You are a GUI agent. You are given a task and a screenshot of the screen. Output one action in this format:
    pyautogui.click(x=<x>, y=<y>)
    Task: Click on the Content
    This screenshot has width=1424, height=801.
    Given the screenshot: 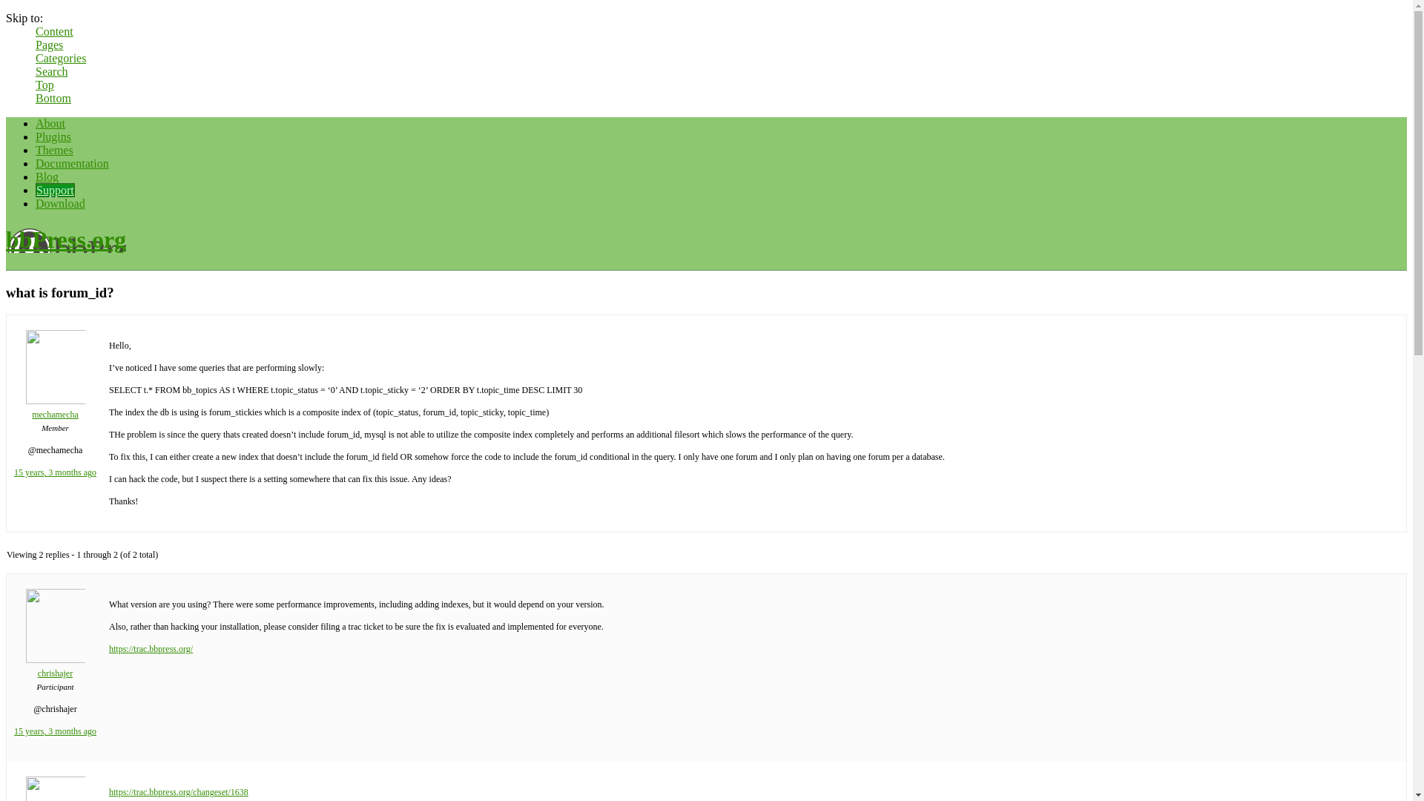 What is the action you would take?
    pyautogui.click(x=55, y=31)
    